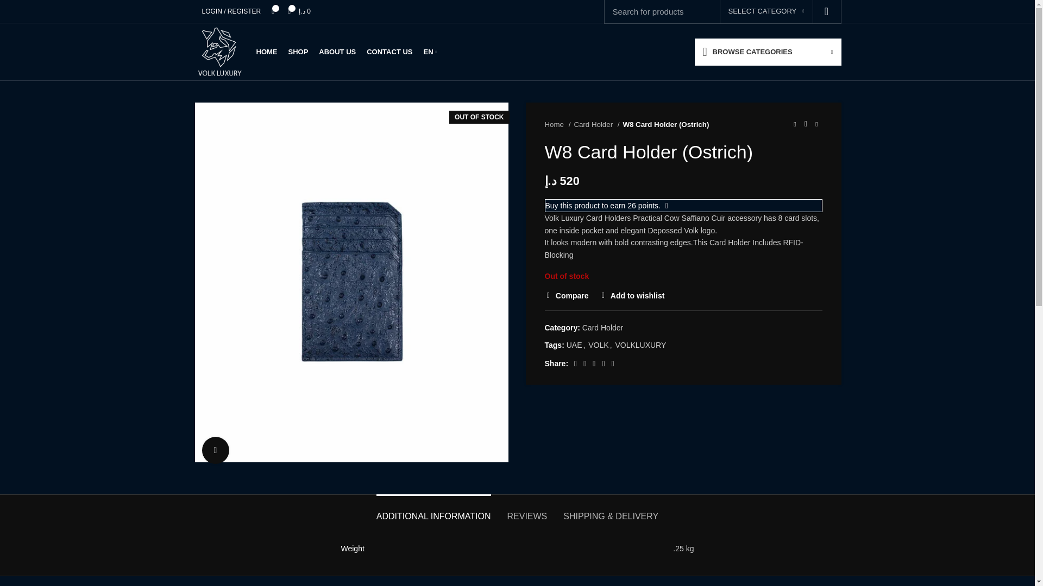 This screenshot has height=586, width=1043. I want to click on EN, so click(430, 52).